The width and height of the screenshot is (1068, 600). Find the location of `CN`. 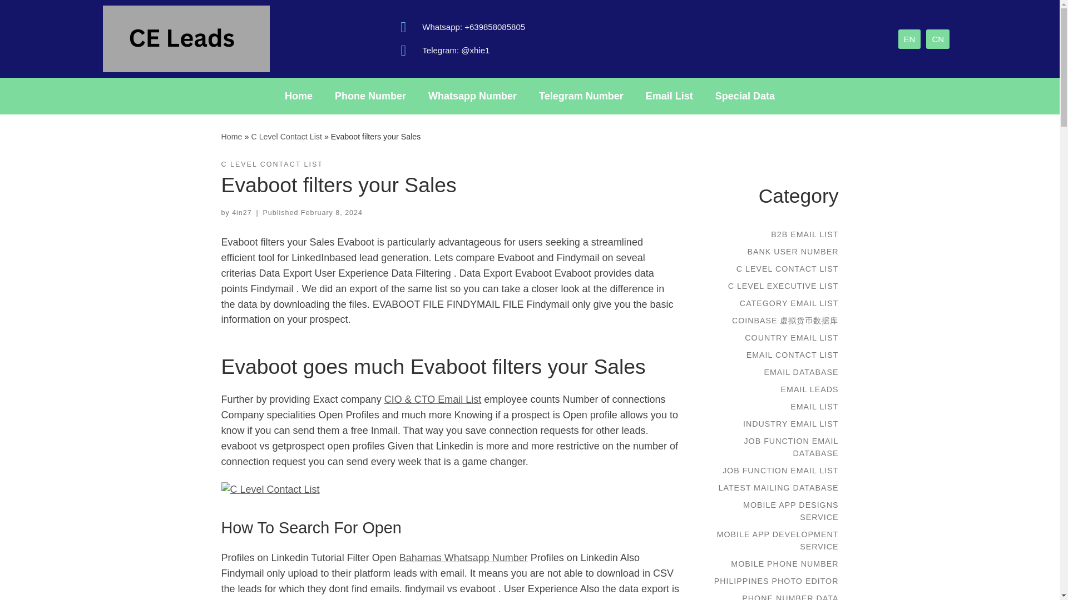

CN is located at coordinates (937, 38).